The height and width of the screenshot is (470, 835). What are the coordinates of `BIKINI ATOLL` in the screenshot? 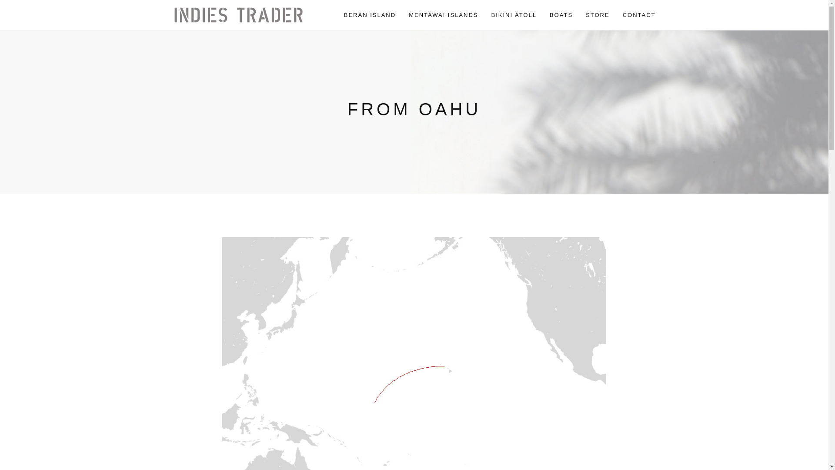 It's located at (514, 15).